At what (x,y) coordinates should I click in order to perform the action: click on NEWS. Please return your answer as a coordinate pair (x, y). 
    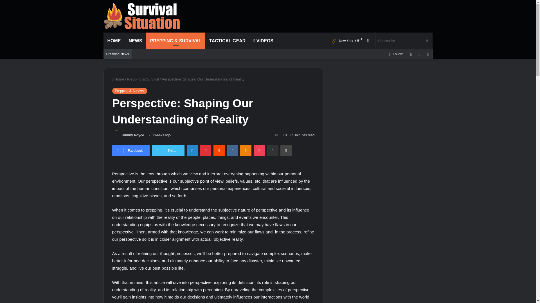
    Looking at the image, I should click on (136, 41).